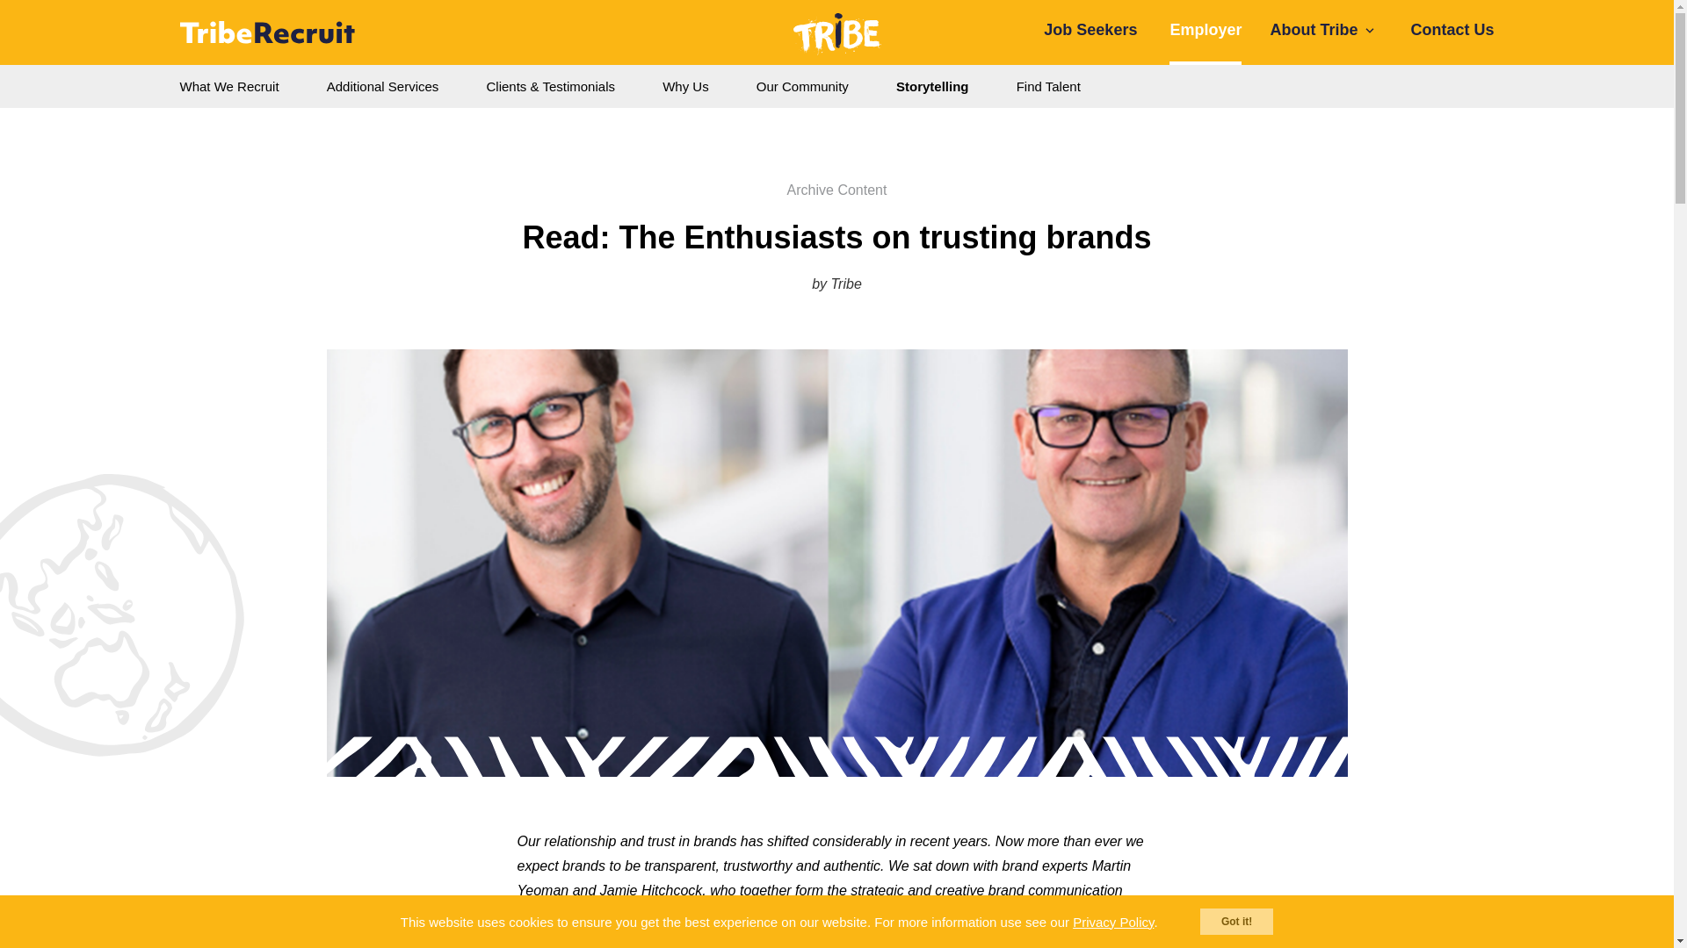 Image resolution: width=1687 pixels, height=948 pixels. What do you see at coordinates (1206, 32) in the screenshot?
I see `Employer` at bounding box center [1206, 32].